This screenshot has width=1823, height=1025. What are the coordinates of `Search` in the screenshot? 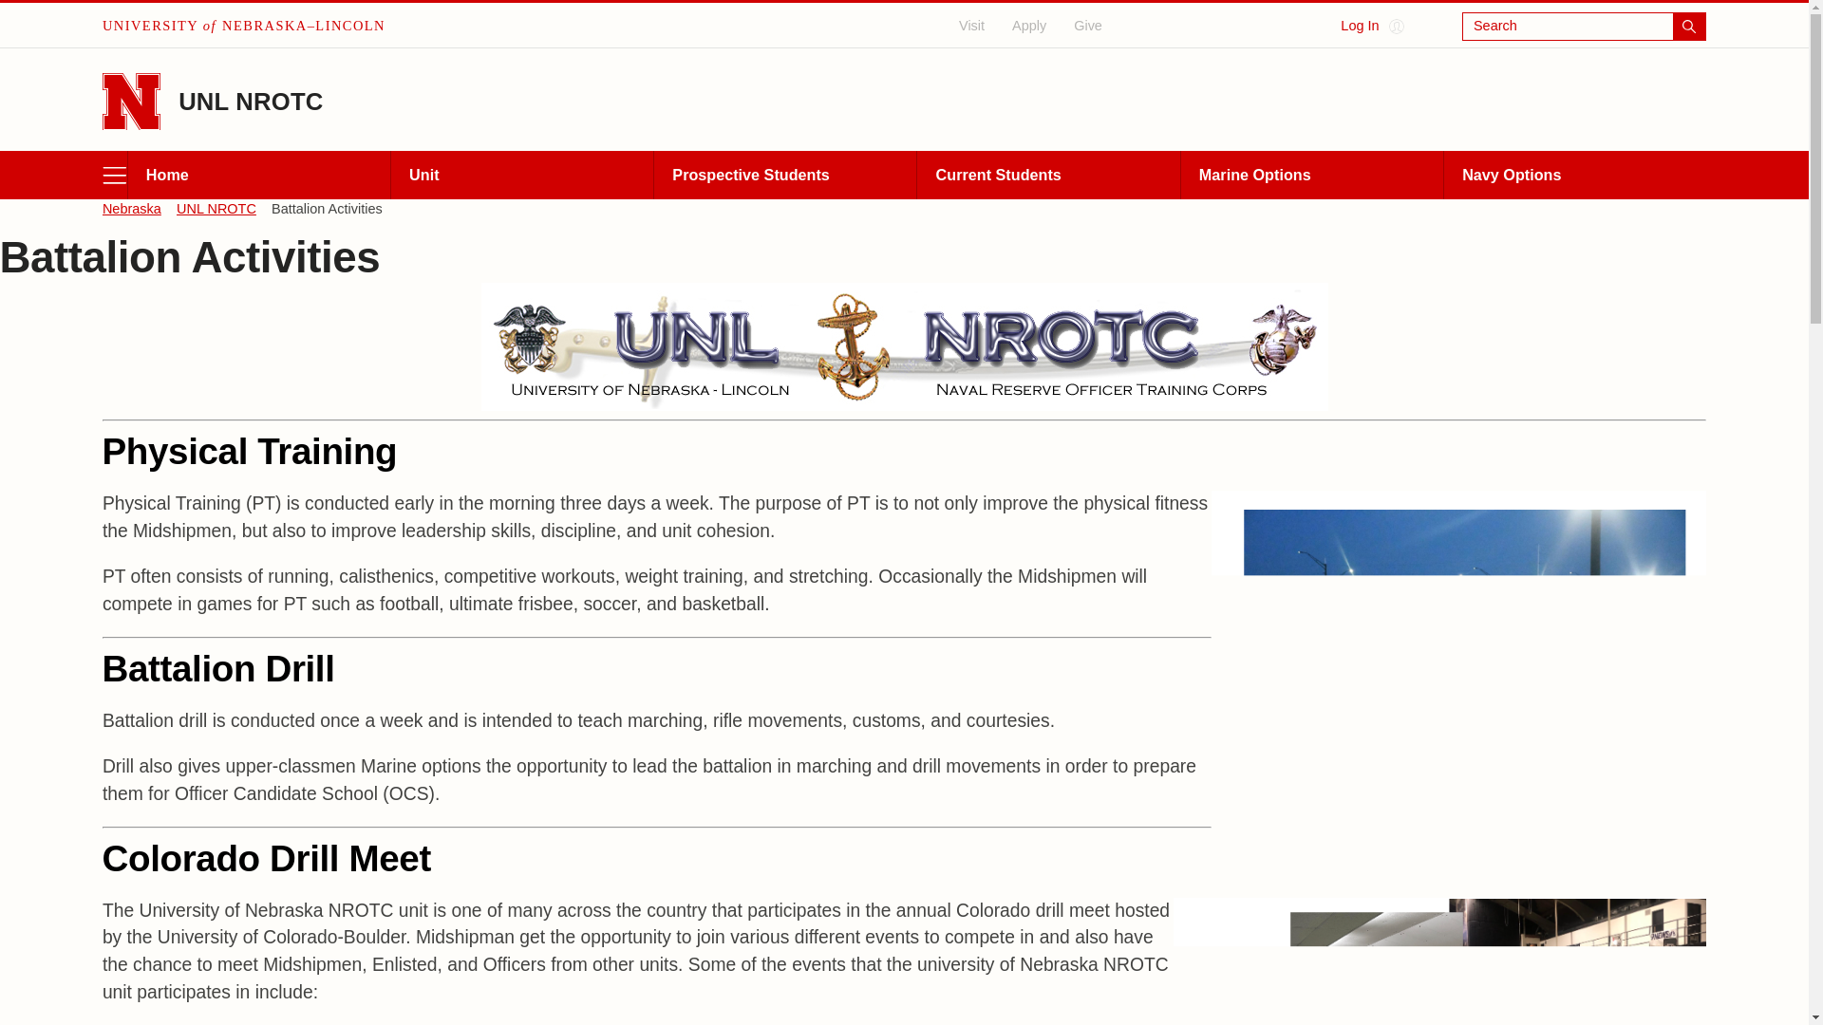 It's located at (1584, 27).